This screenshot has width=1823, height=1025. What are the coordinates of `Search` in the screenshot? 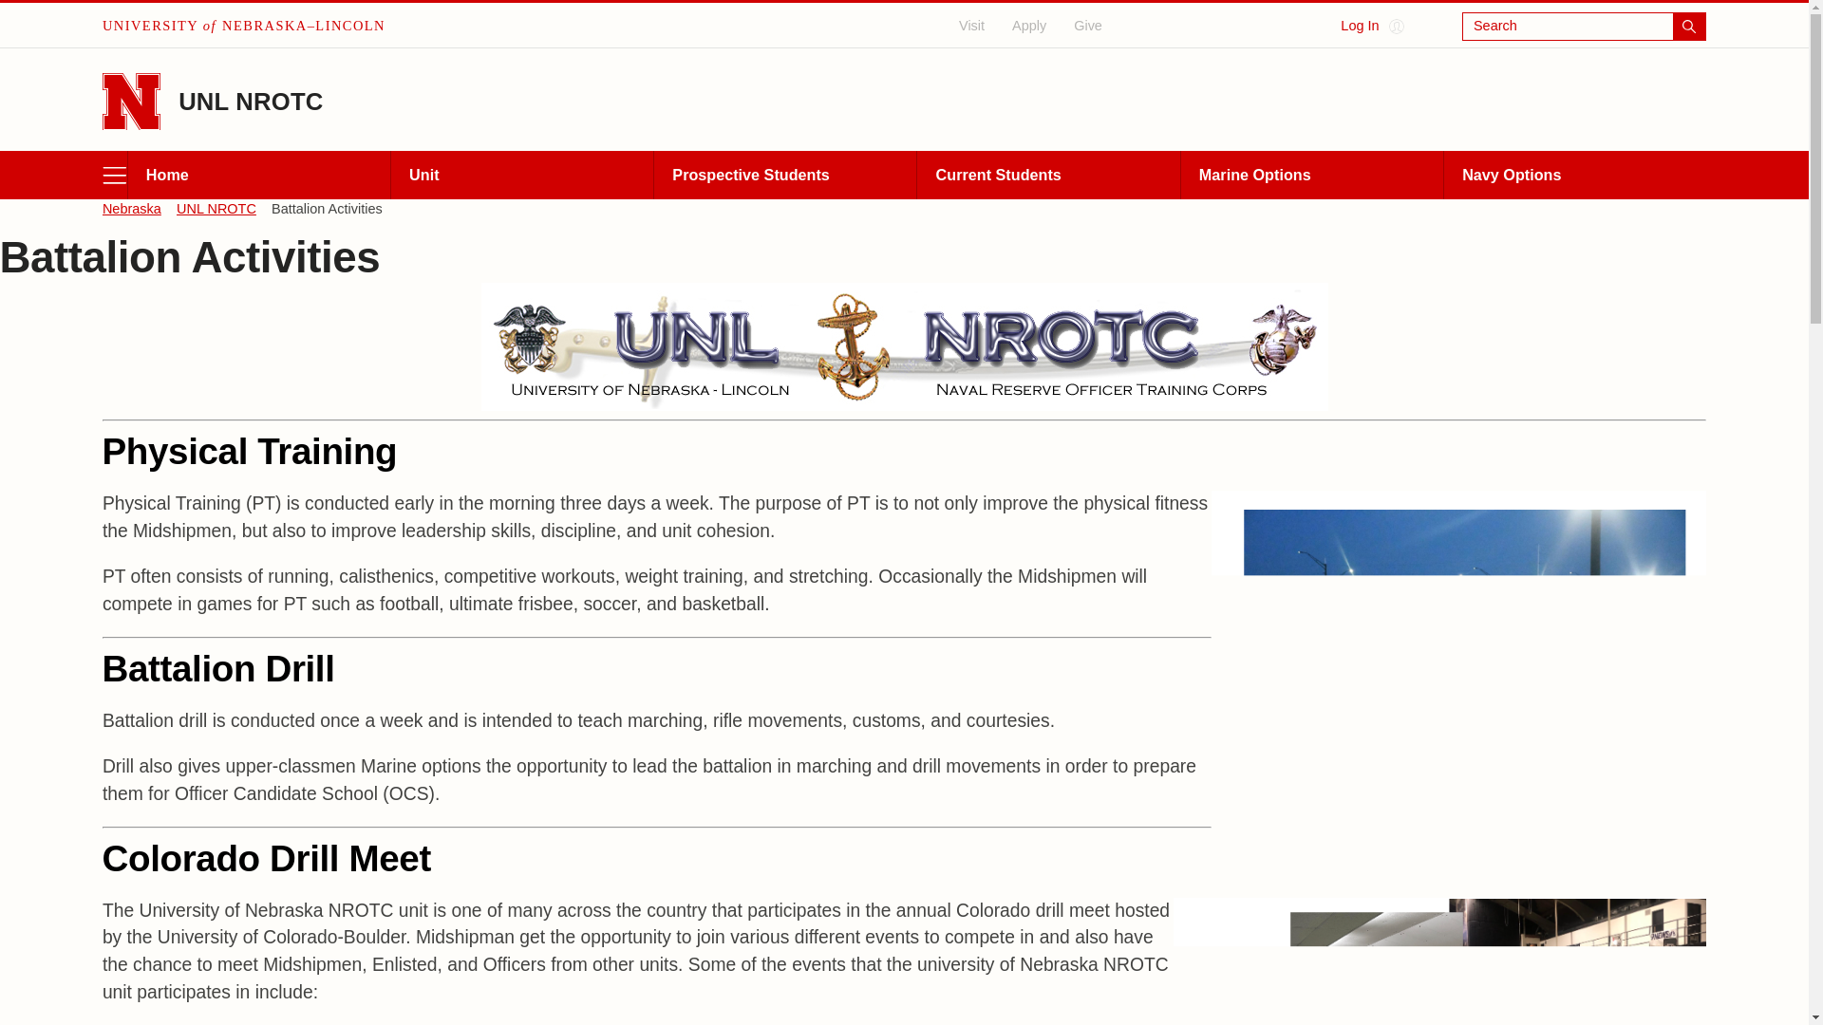 It's located at (1584, 27).